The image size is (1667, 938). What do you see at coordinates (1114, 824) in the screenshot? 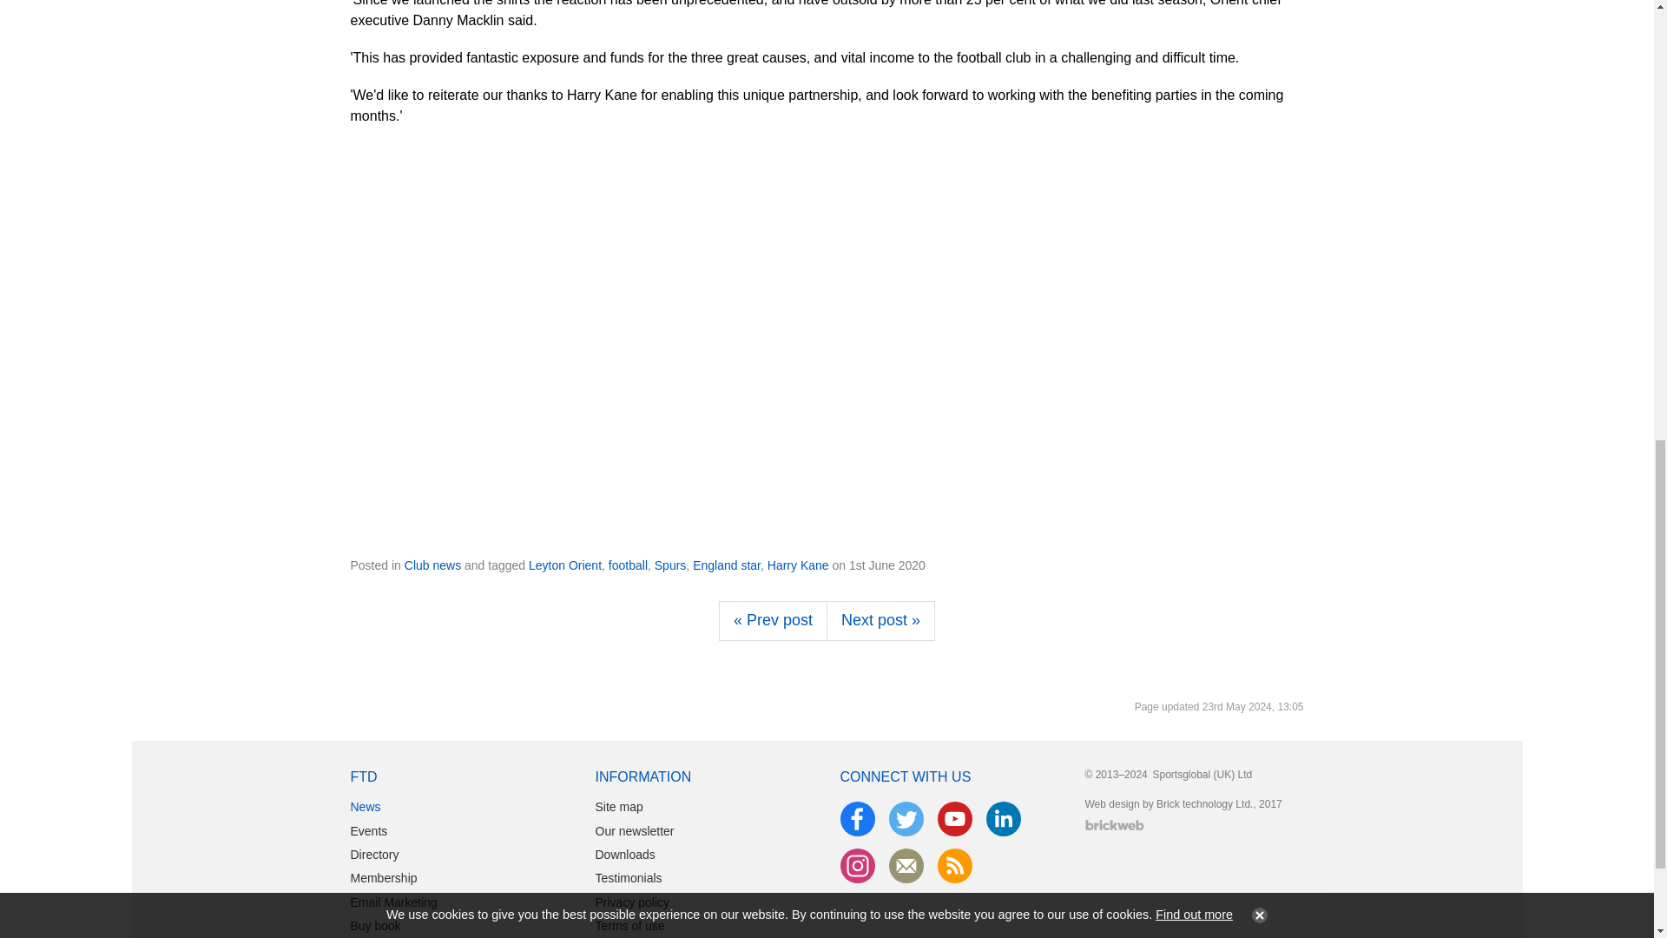
I see `Website designed and maintained by Brick technology Ltd.` at bounding box center [1114, 824].